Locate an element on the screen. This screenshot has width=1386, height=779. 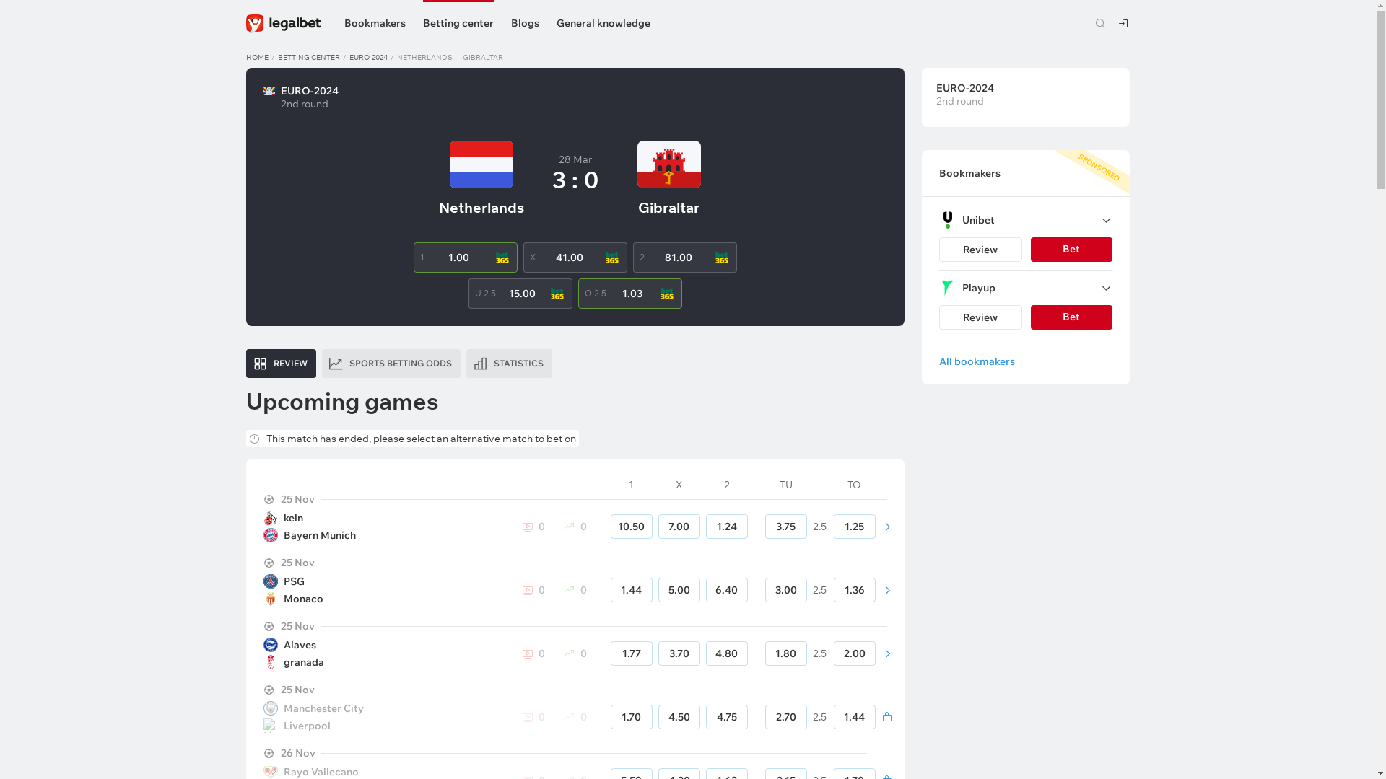
Bookmakers is located at coordinates (374, 25).